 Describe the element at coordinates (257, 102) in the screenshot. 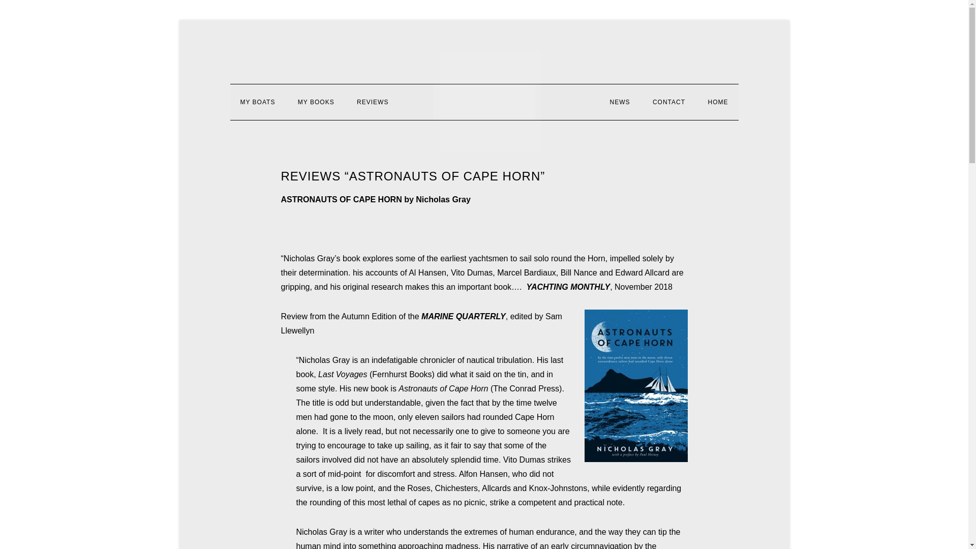

I see `MY BOATS` at that location.